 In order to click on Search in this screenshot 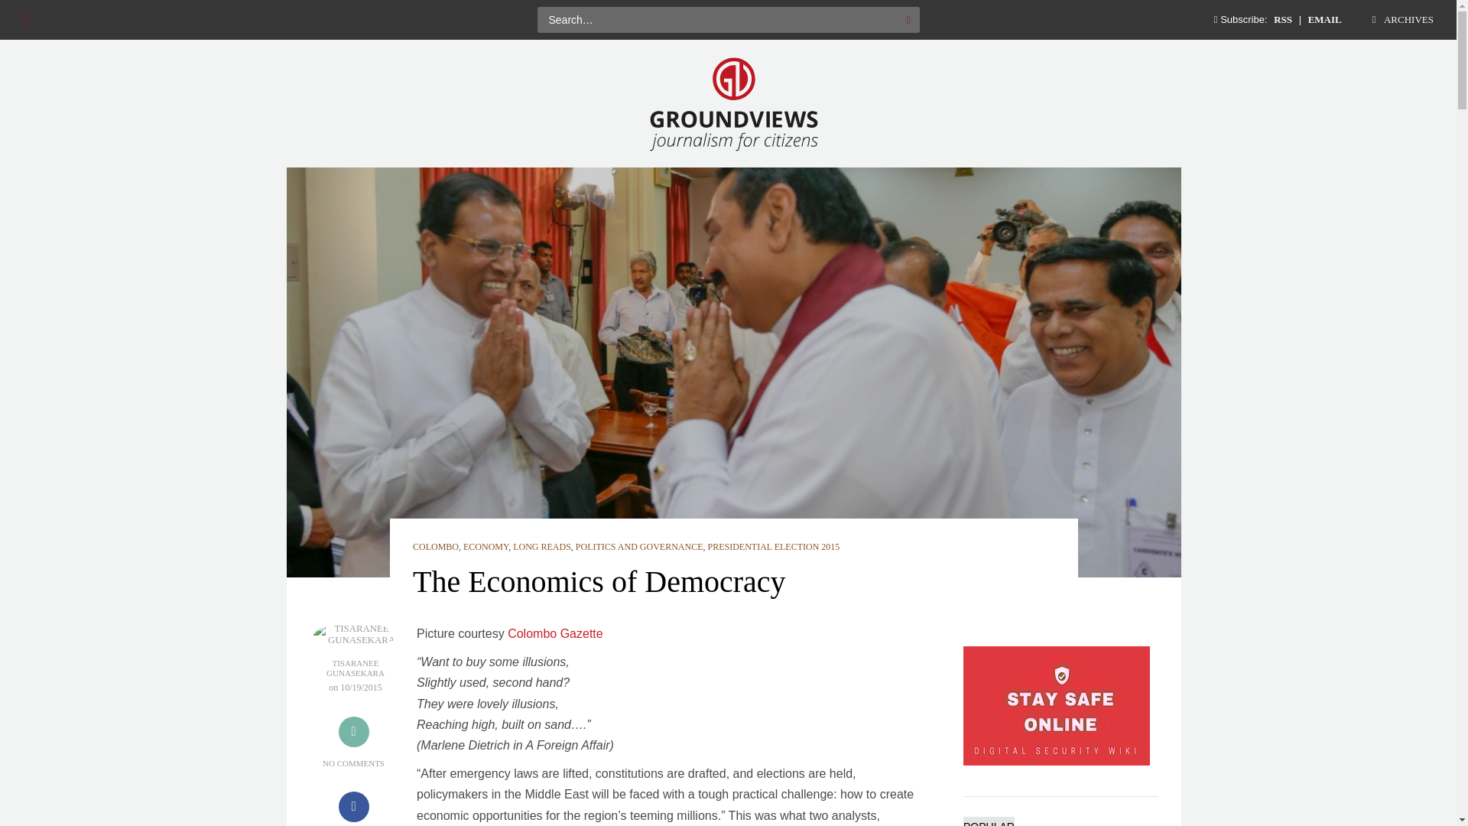, I will do `click(908, 20)`.